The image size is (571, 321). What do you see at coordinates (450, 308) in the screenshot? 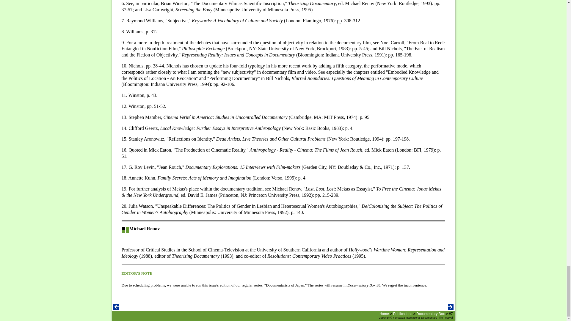
I see `next` at bounding box center [450, 308].